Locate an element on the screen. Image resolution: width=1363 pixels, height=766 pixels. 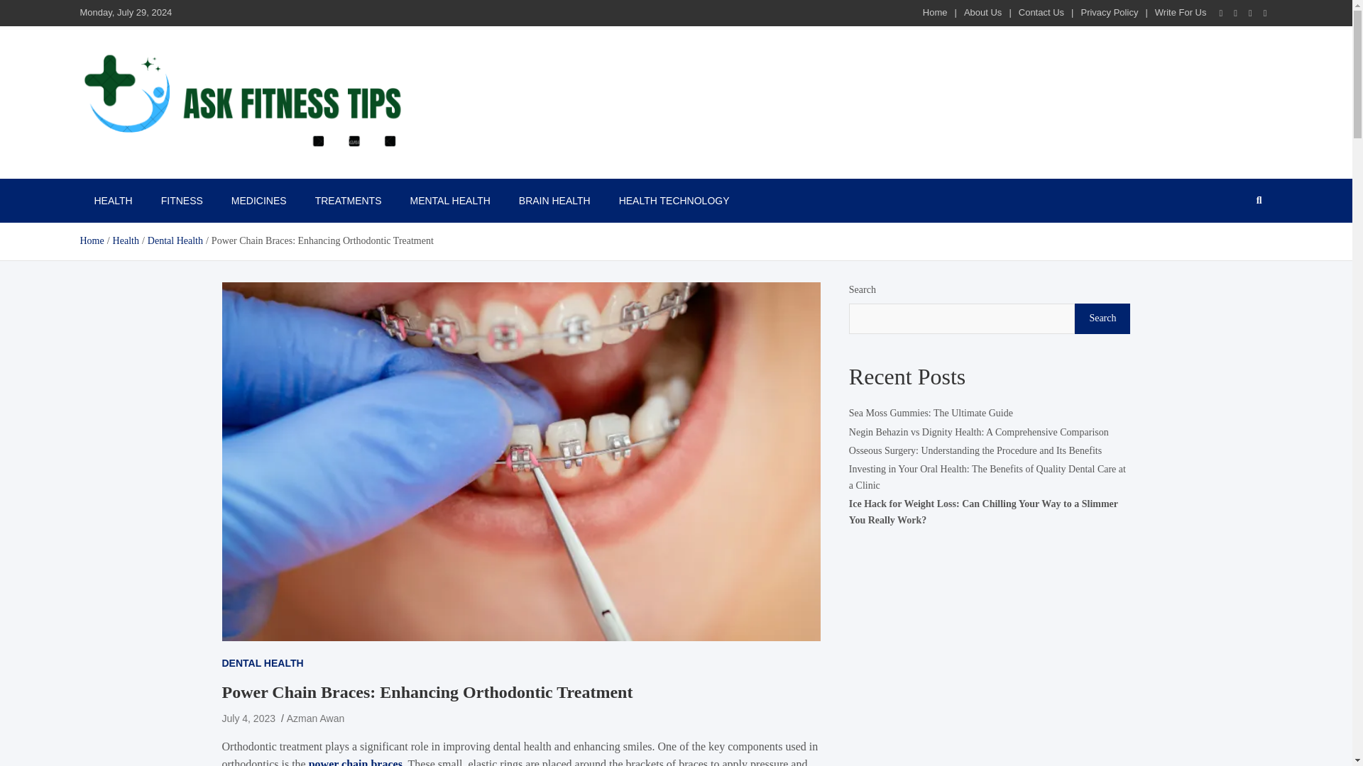
HEALTH TECHNOLOGY is located at coordinates (674, 200).